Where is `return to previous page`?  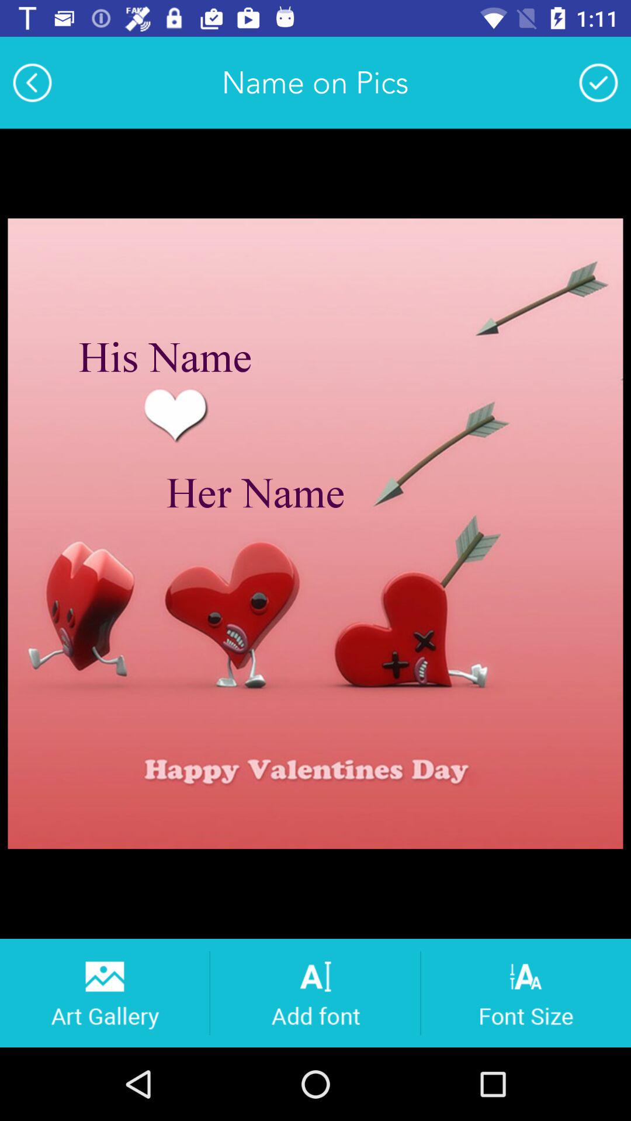
return to previous page is located at coordinates (32, 82).